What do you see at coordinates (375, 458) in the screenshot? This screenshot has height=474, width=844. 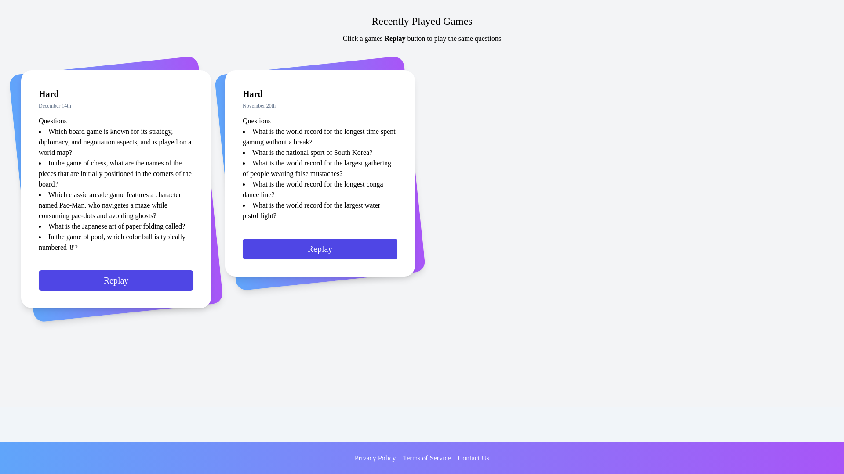 I see `Privacy Policy` at bounding box center [375, 458].